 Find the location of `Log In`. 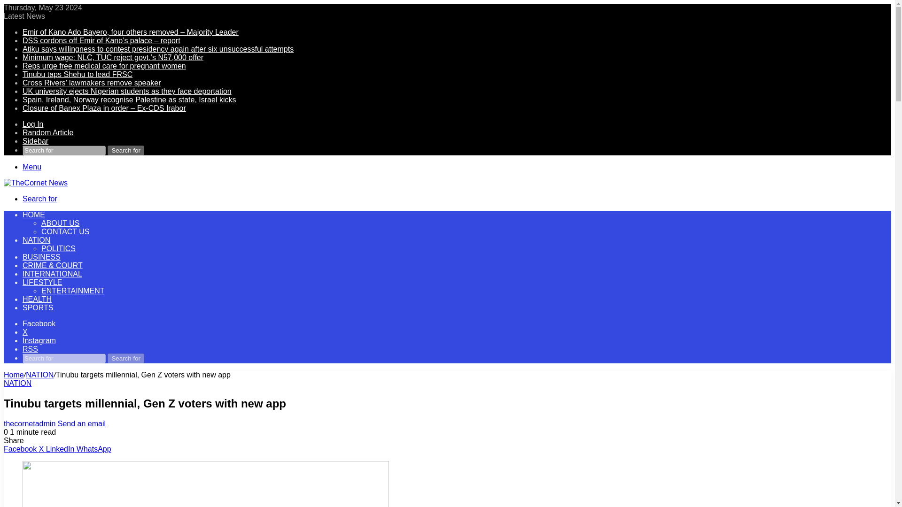

Log In is located at coordinates (33, 124).